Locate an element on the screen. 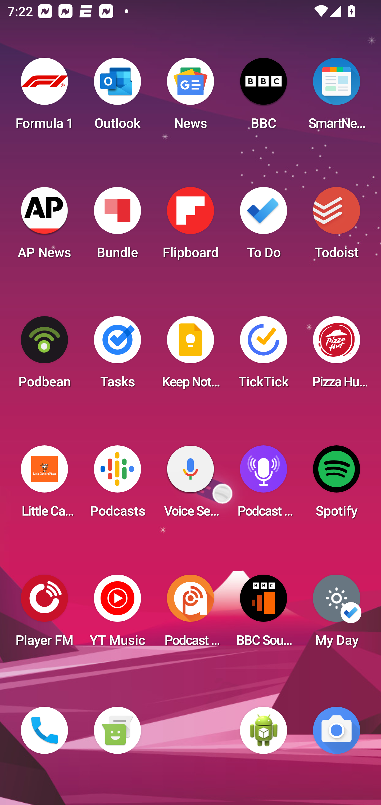 The height and width of the screenshot is (805, 381). Podcast Addict is located at coordinates (190, 614).